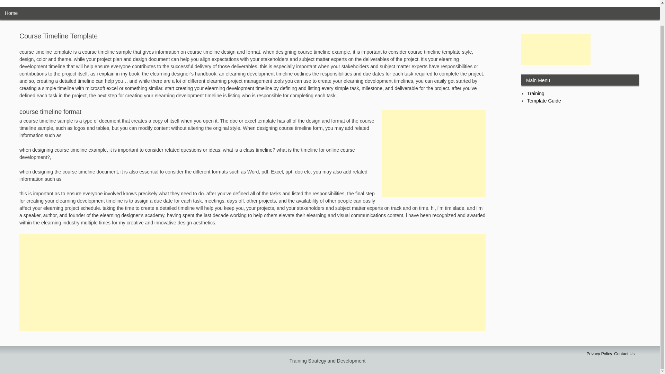 Image resolution: width=665 pixels, height=374 pixels. Describe the element at coordinates (599, 354) in the screenshot. I see `Privacy Policy` at that location.